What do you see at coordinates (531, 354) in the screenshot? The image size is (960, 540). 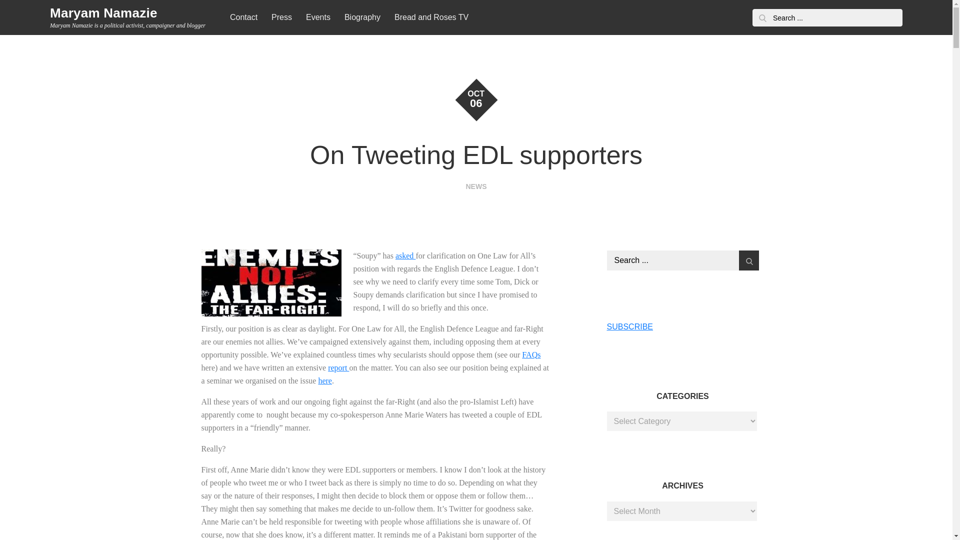 I see `FAQs` at bounding box center [531, 354].